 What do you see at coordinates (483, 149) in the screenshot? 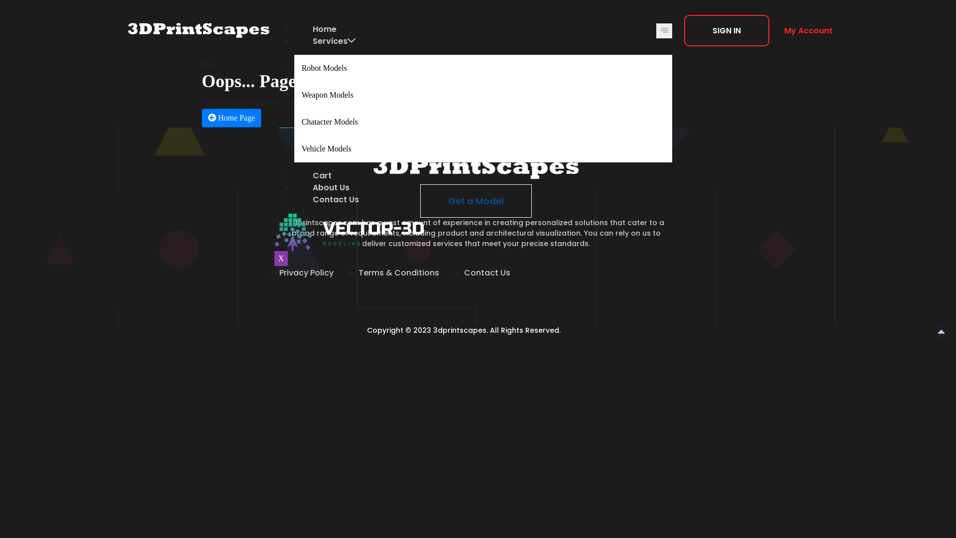
I see `Vehicle Models` at bounding box center [483, 149].